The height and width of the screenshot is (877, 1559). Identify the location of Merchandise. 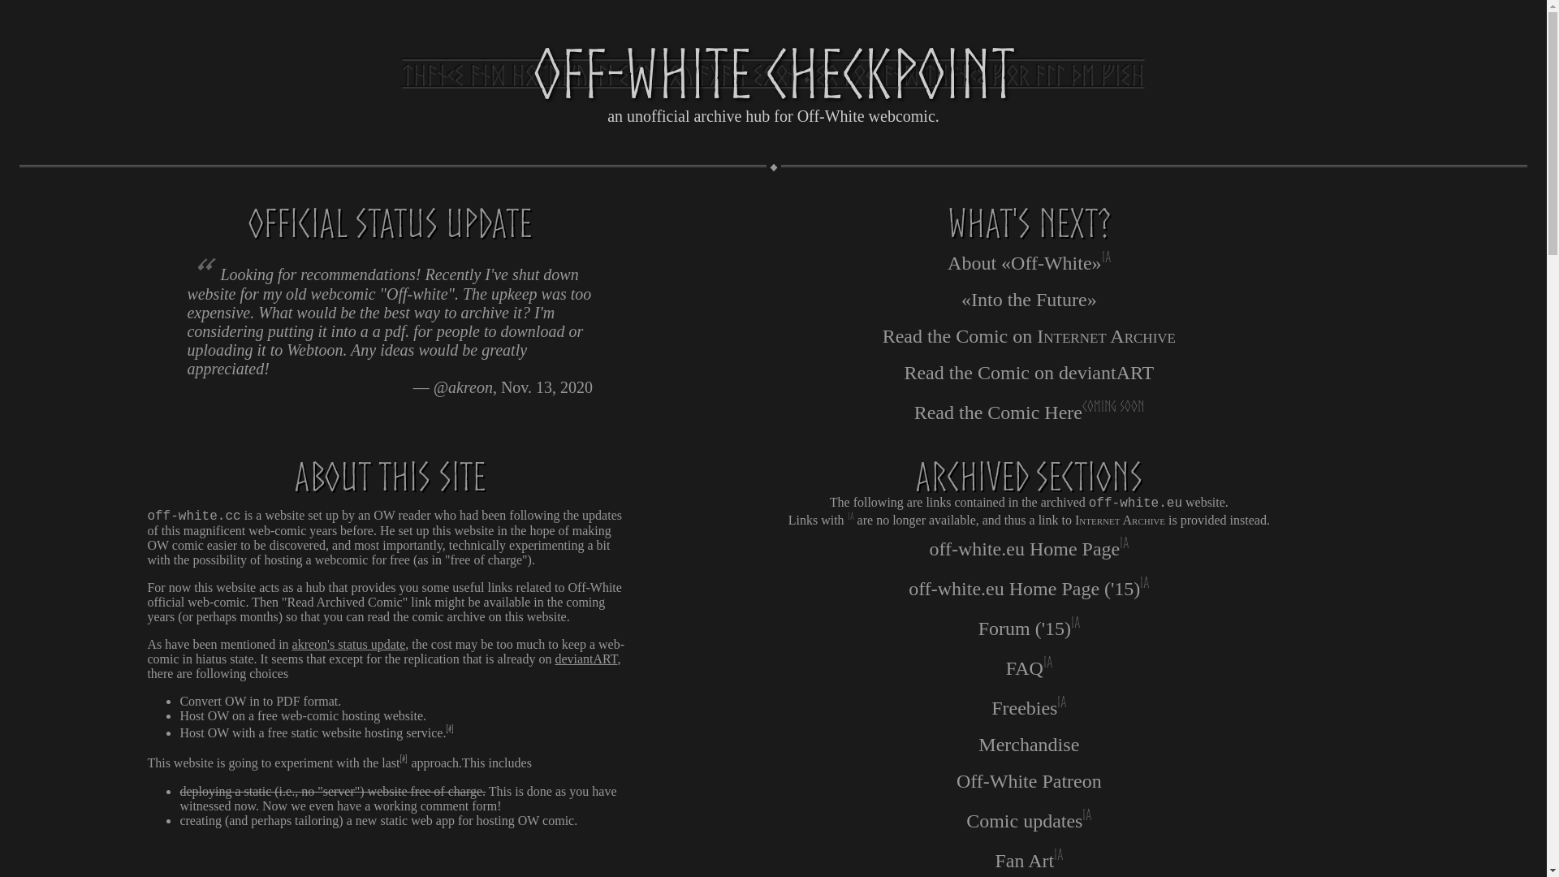
(1029, 745).